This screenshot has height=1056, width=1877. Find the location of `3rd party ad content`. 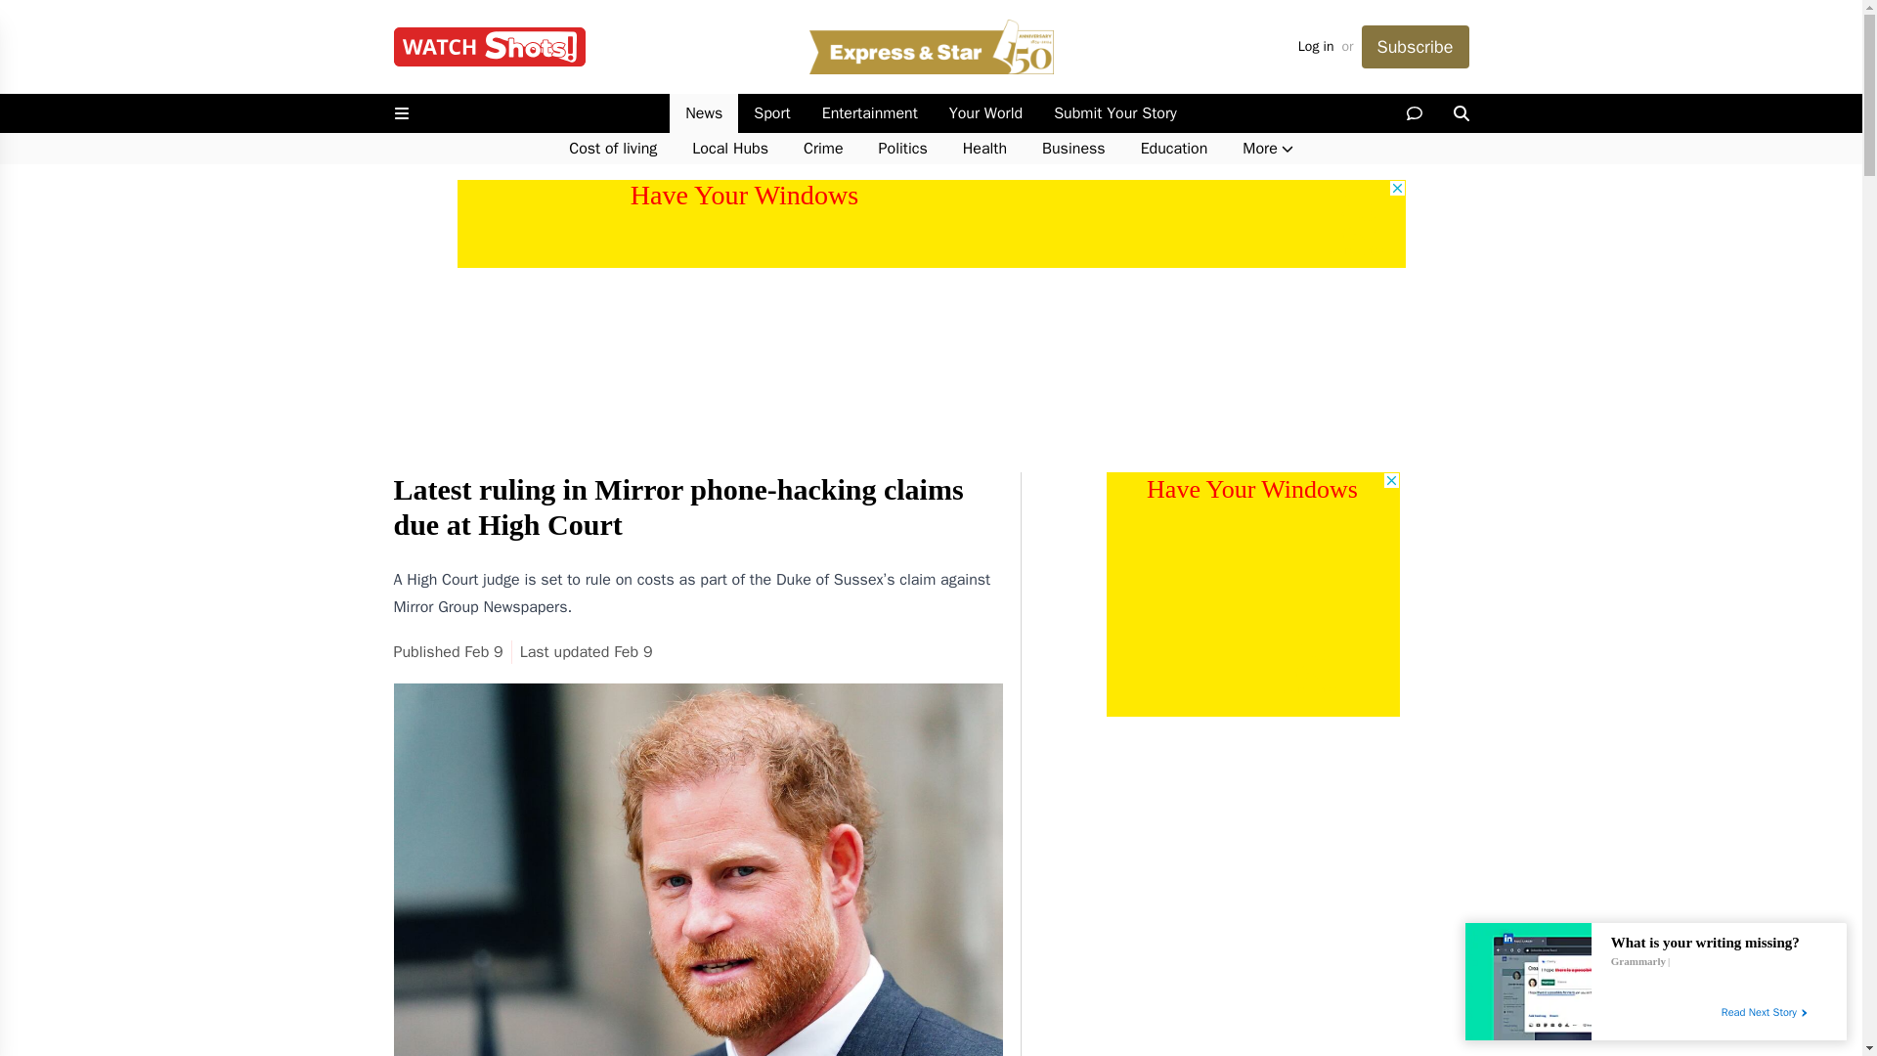

3rd party ad content is located at coordinates (932, 223).